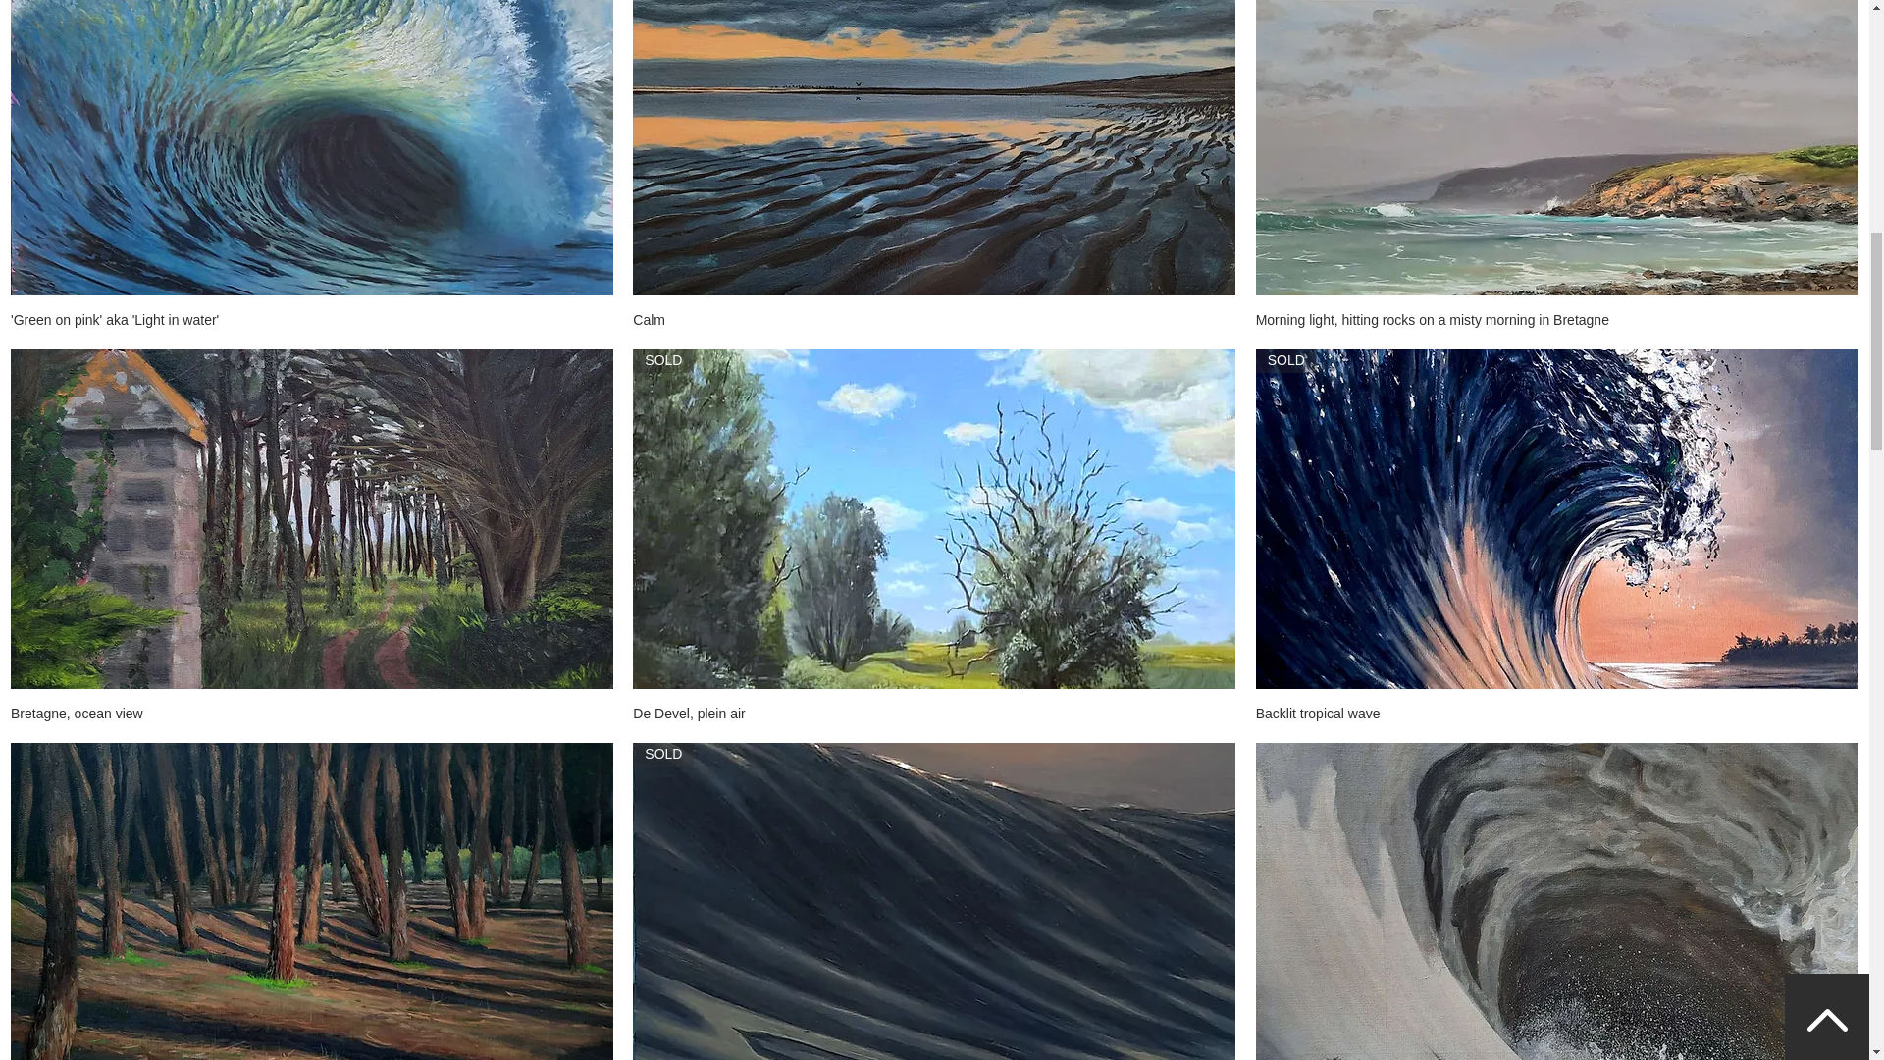 The image size is (1884, 1060). What do you see at coordinates (1556, 519) in the screenshot?
I see `SOLD` at bounding box center [1556, 519].